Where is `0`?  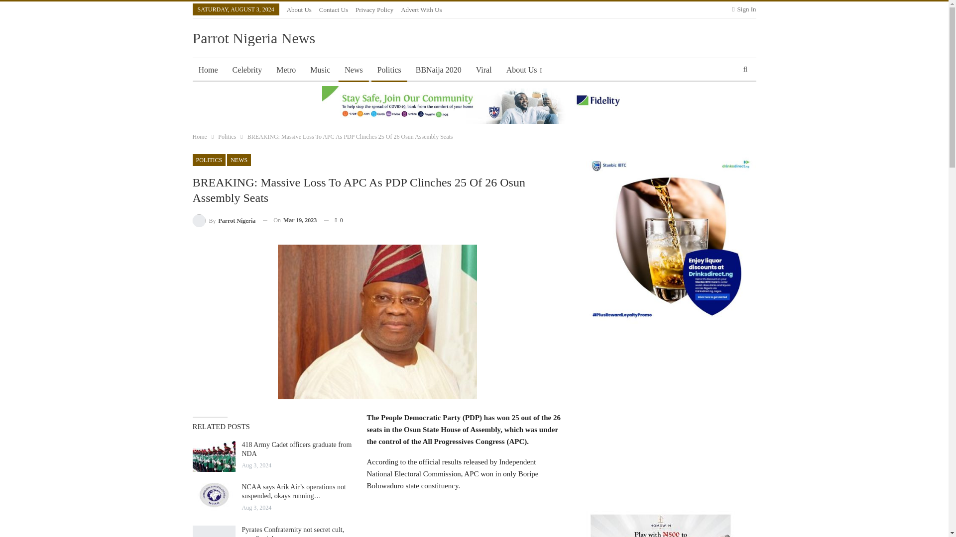
0 is located at coordinates (333, 220).